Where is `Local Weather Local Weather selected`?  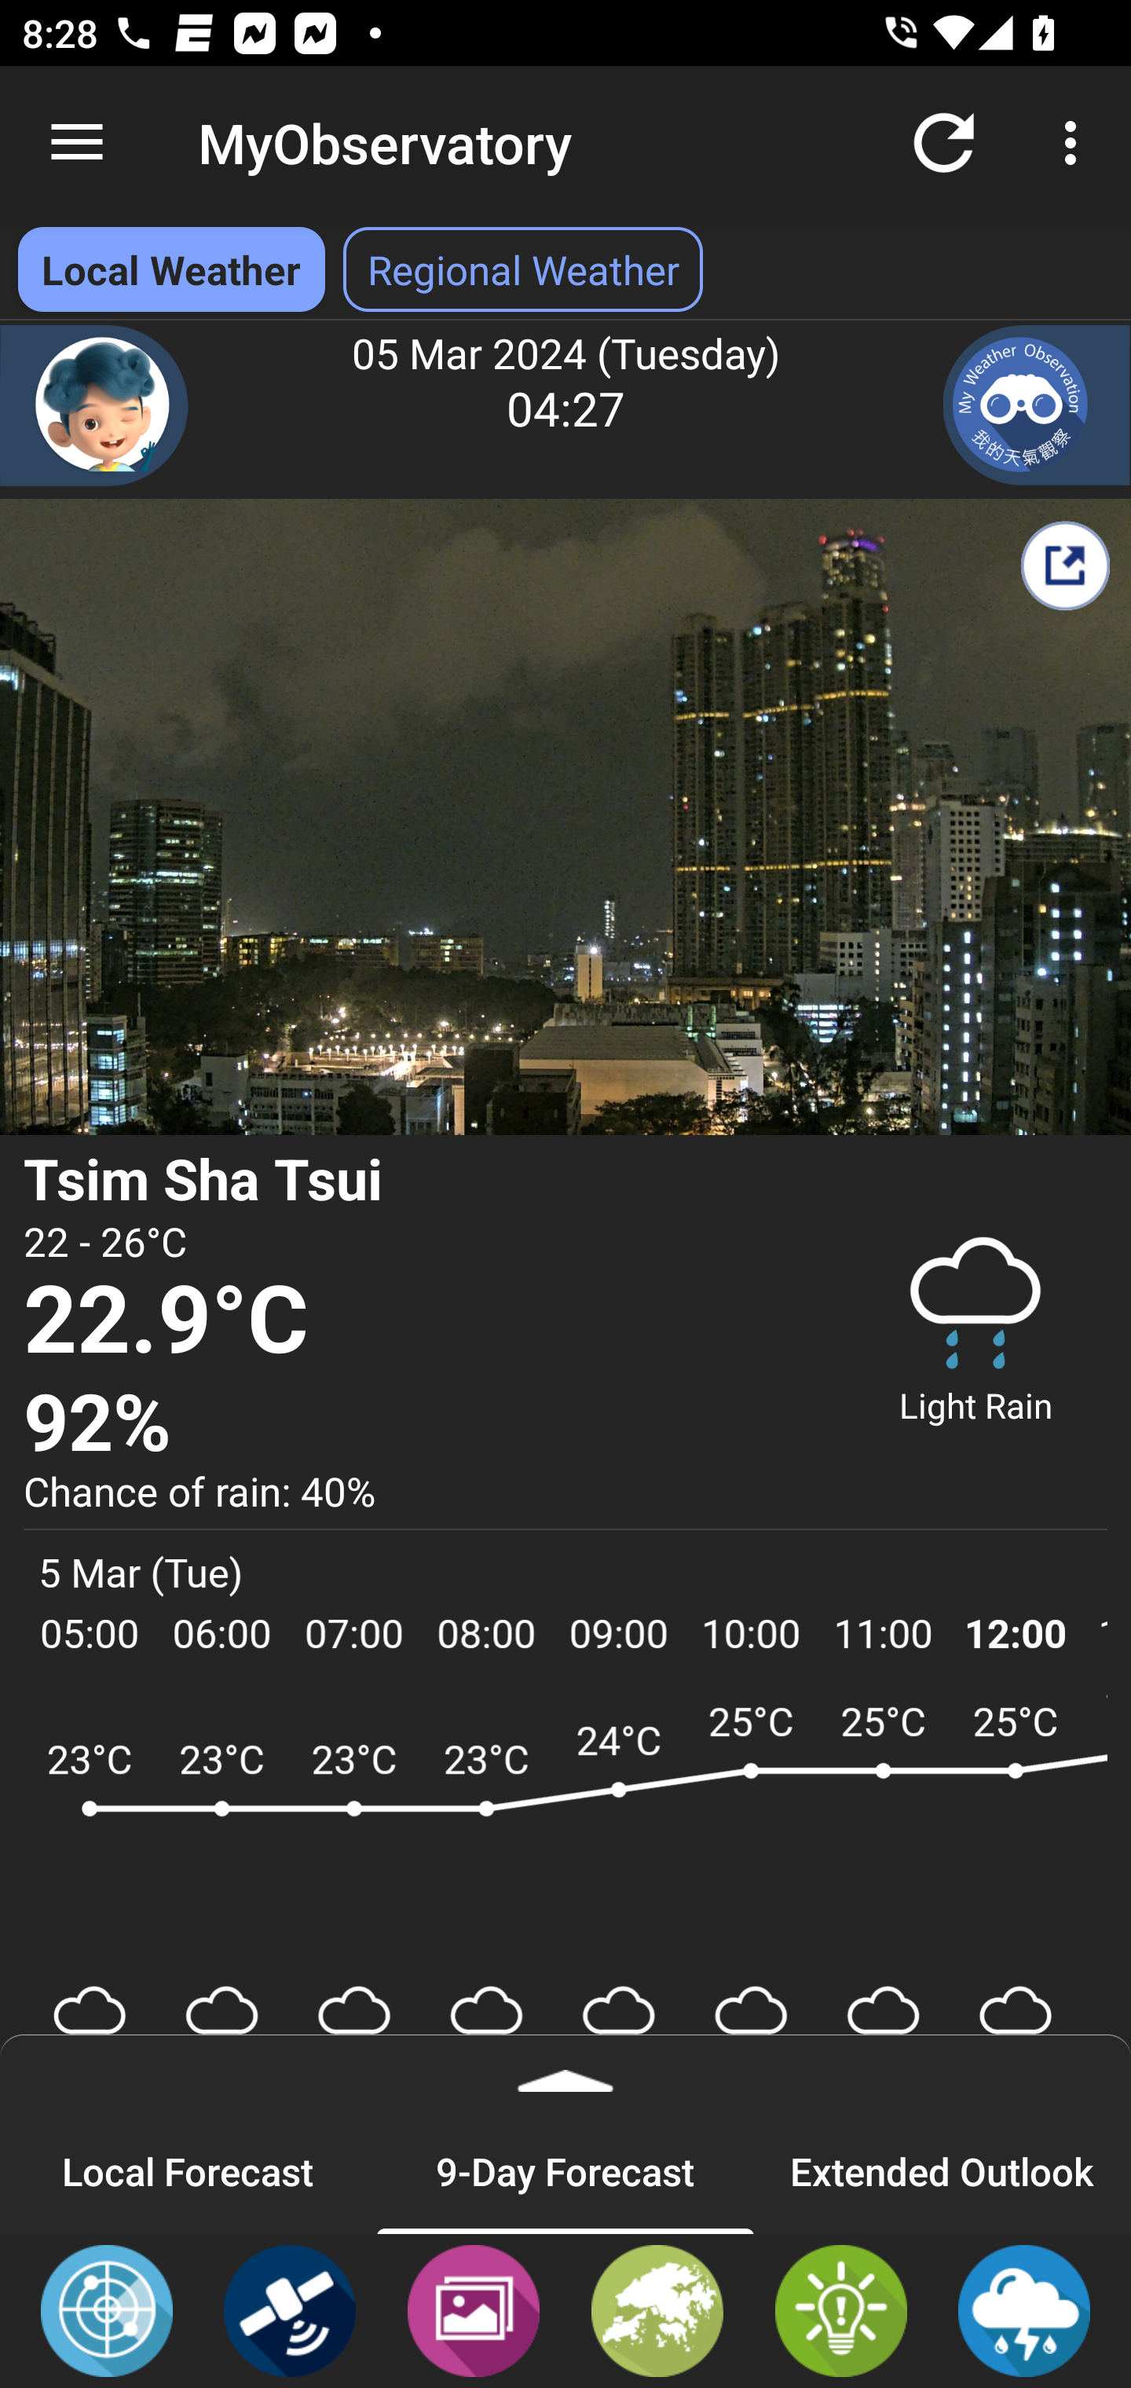 Local Weather Local Weather selected is located at coordinates (171, 269).